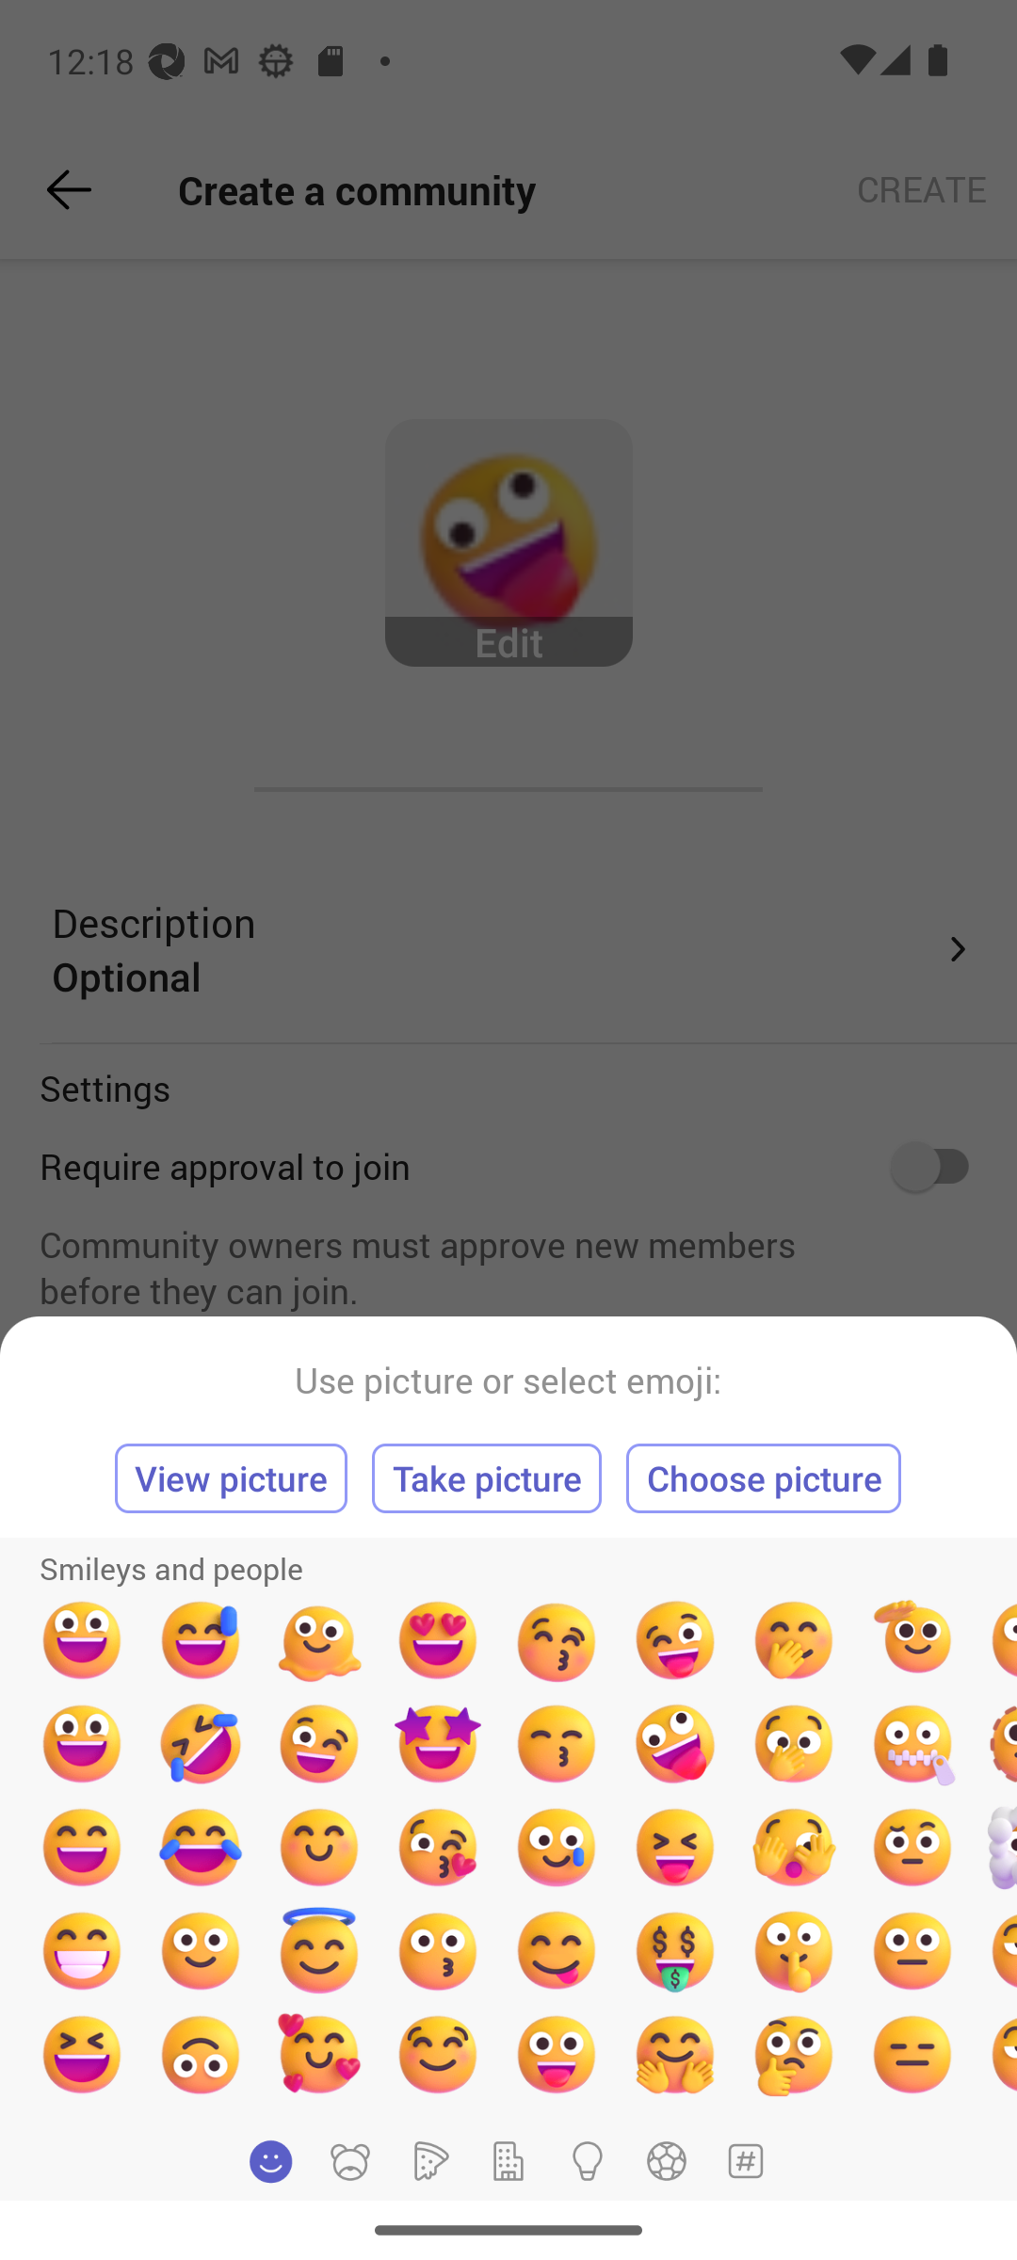 The height and width of the screenshot is (2260, 1017). I want to click on Smileys and people, selected, so click(271, 2161).